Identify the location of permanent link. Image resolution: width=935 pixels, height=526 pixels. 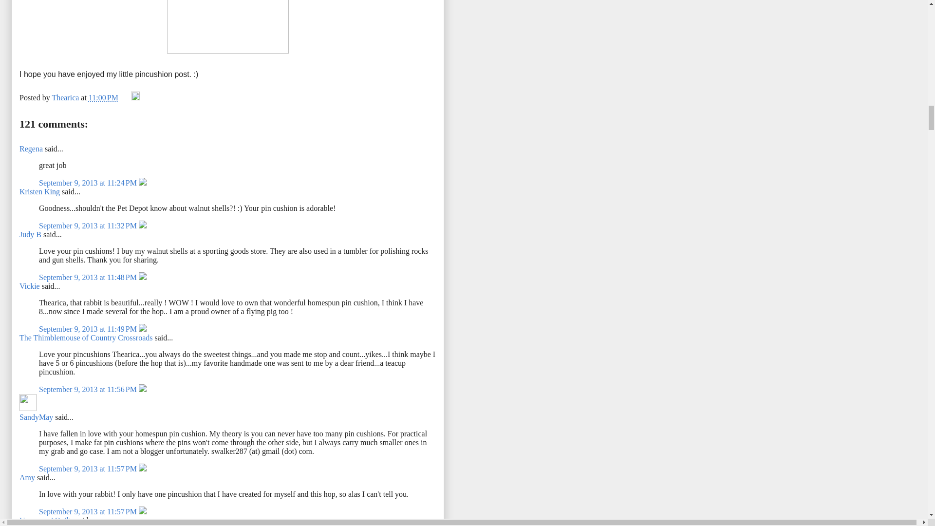
(103, 97).